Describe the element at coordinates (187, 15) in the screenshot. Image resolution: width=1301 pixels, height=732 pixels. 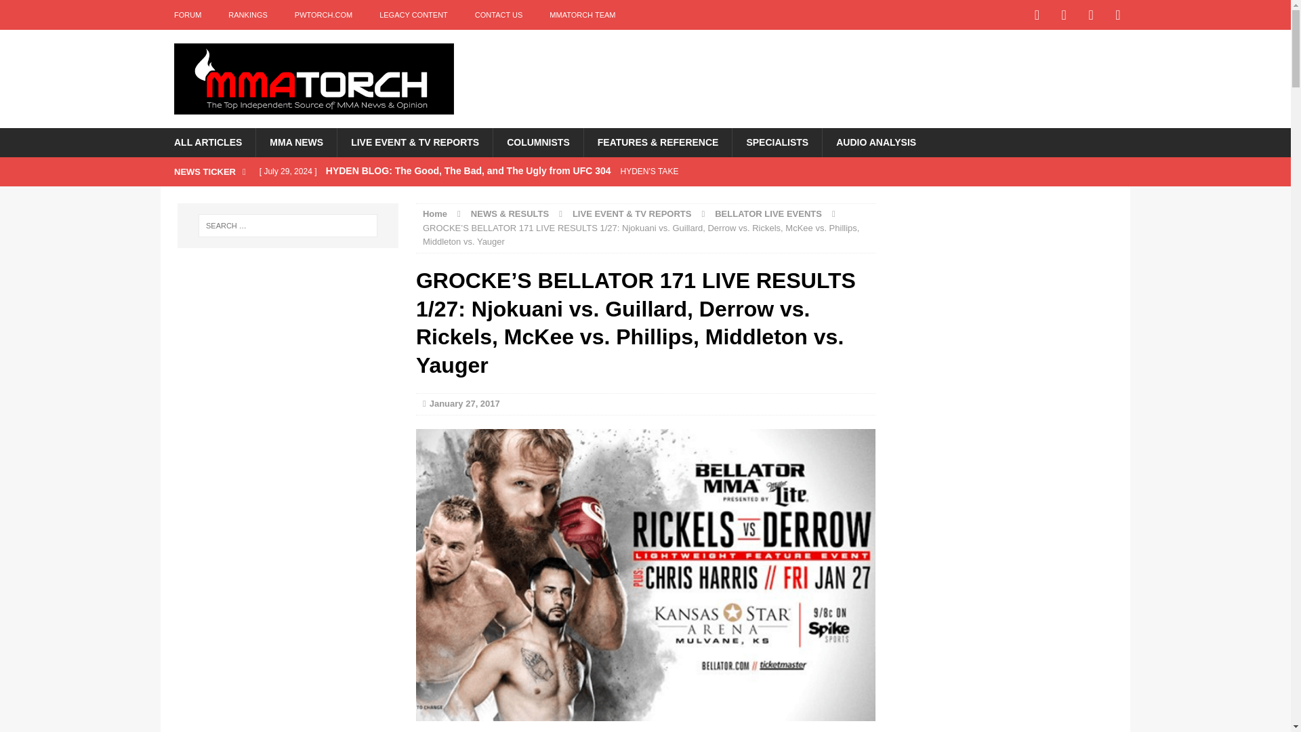
I see `FORUM` at that location.